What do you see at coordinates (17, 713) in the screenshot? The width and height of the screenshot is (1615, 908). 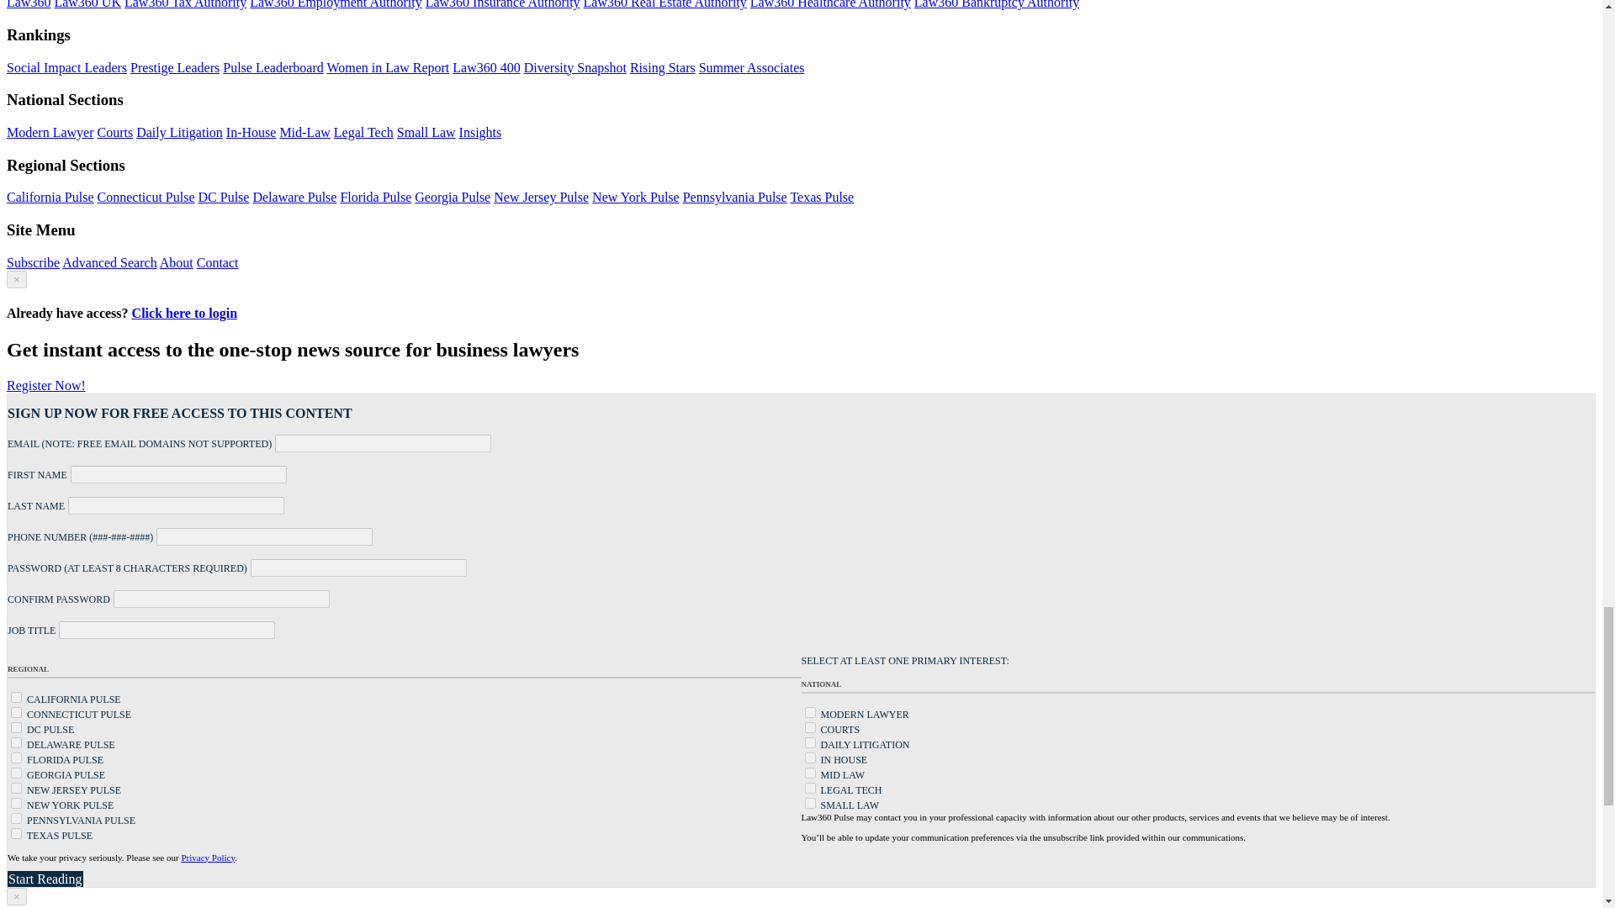 I see `connecticut-pulse` at bounding box center [17, 713].